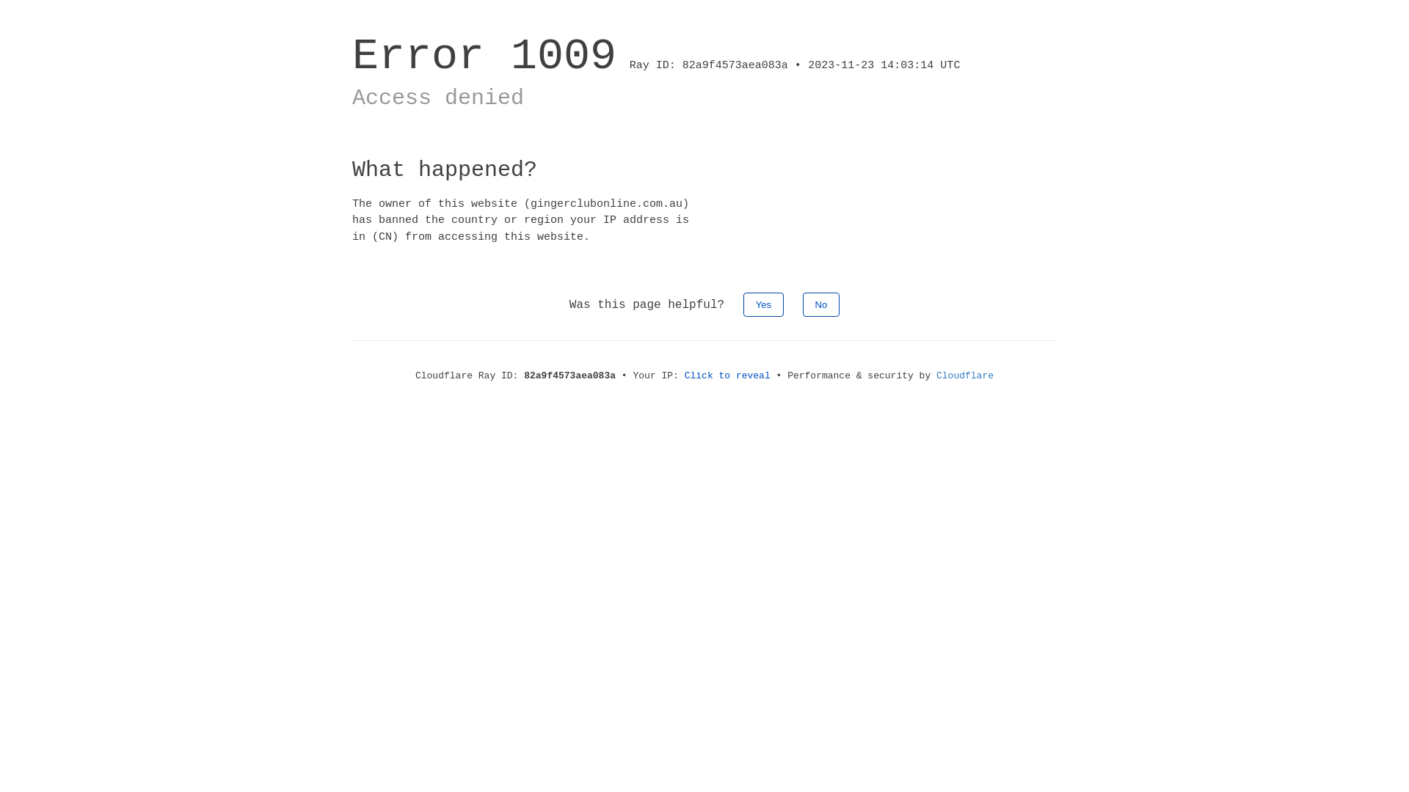 This screenshot has height=792, width=1409. Describe the element at coordinates (728, 375) in the screenshot. I see `Click to reveal` at that location.